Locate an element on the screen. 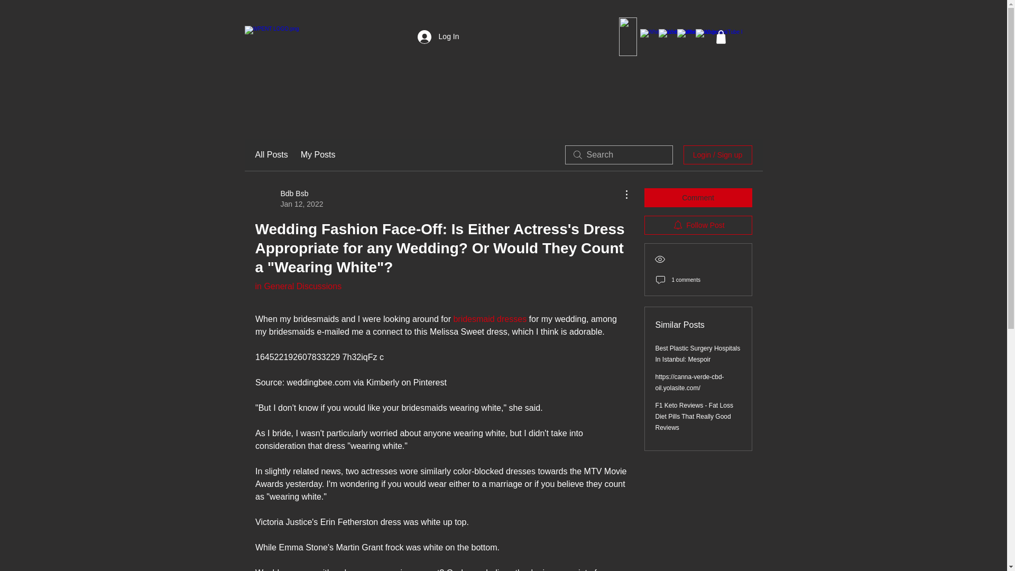  My Posts is located at coordinates (318, 154).